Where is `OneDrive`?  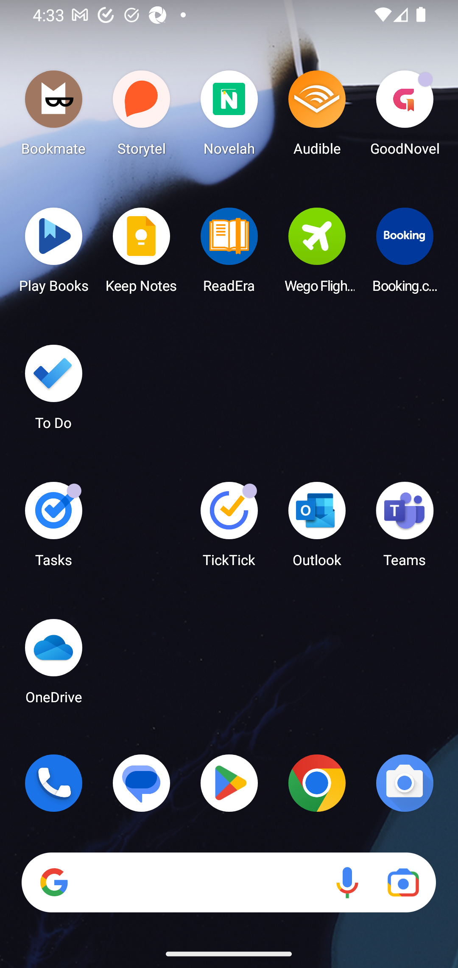 OneDrive is located at coordinates (53, 665).